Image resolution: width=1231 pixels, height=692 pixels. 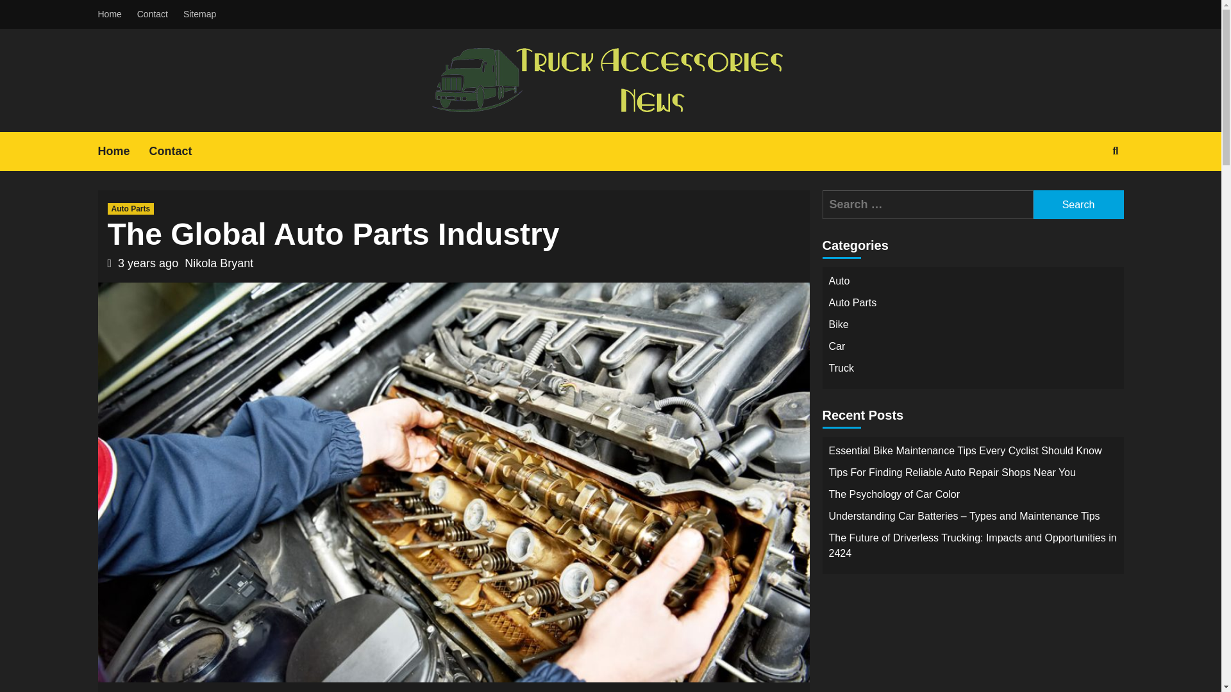 I want to click on Auto Parts, so click(x=131, y=209).